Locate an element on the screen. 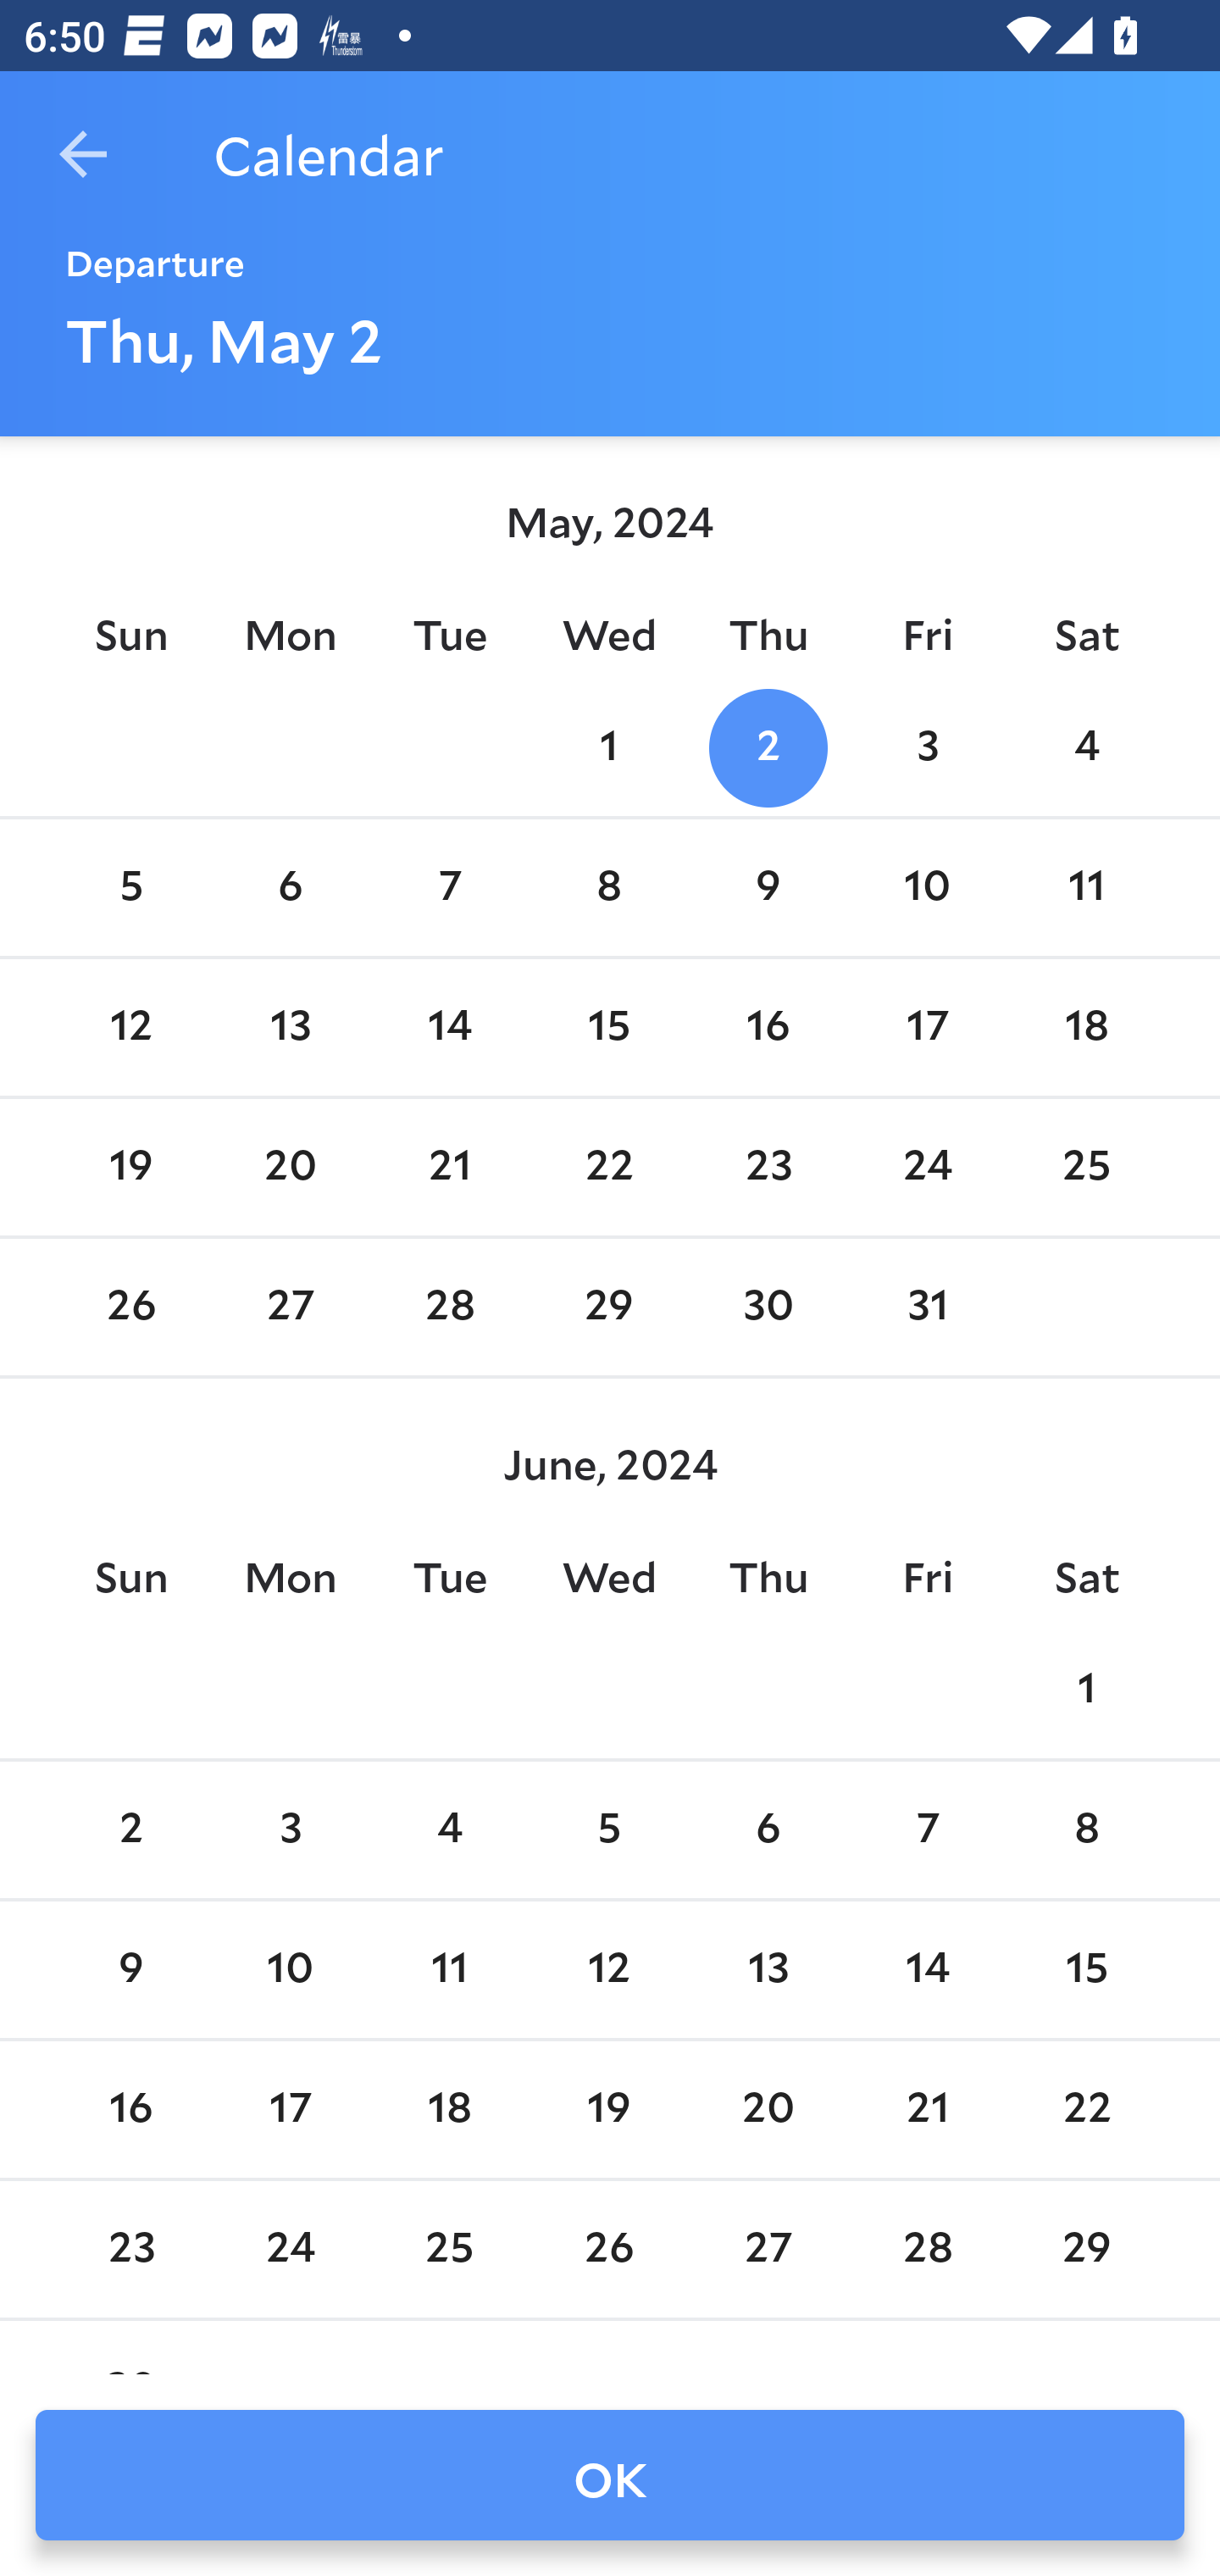  29 is located at coordinates (609, 1308).